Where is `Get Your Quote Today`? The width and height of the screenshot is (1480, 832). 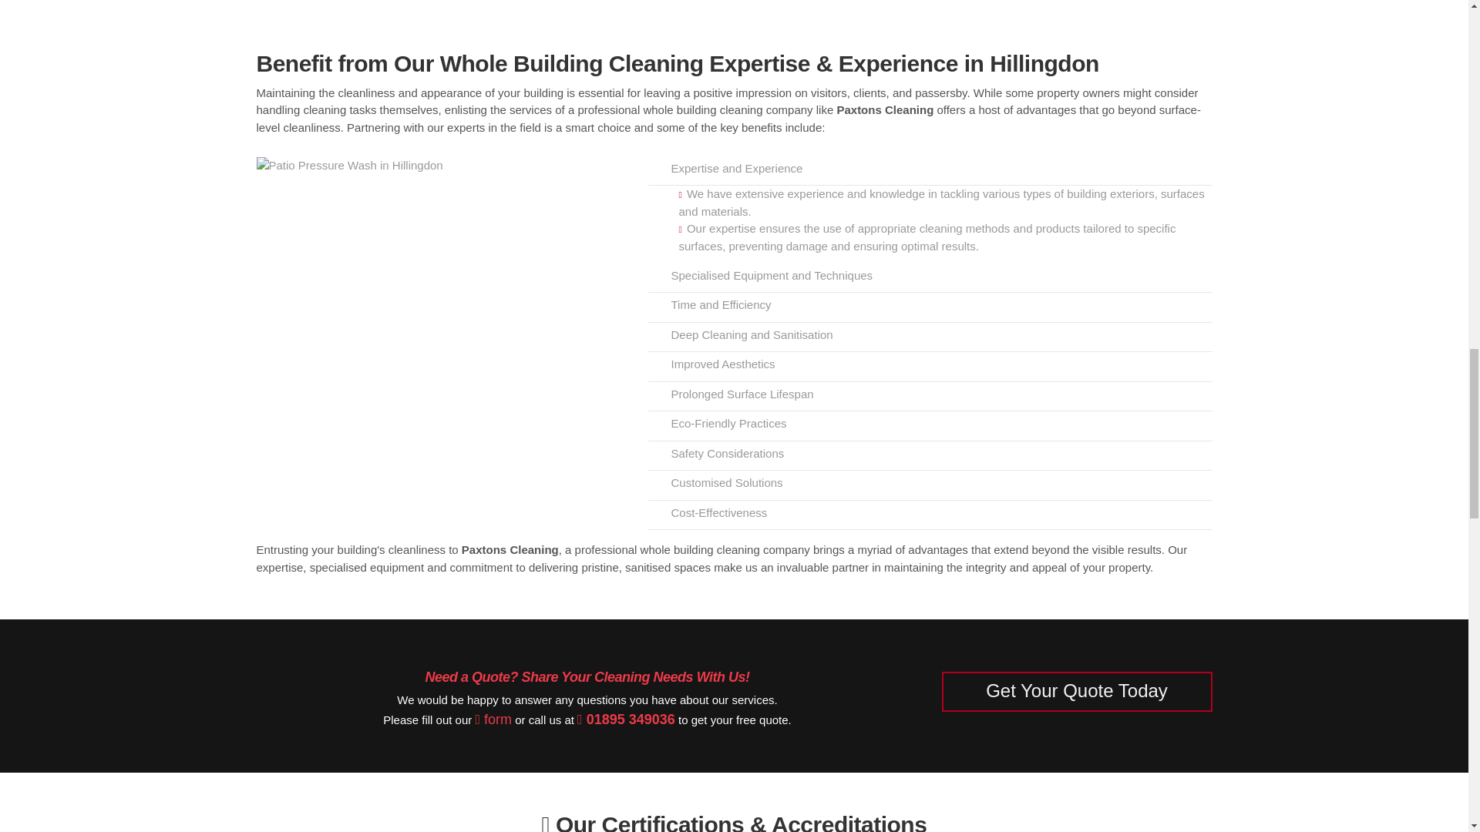
Get Your Quote Today is located at coordinates (1076, 692).